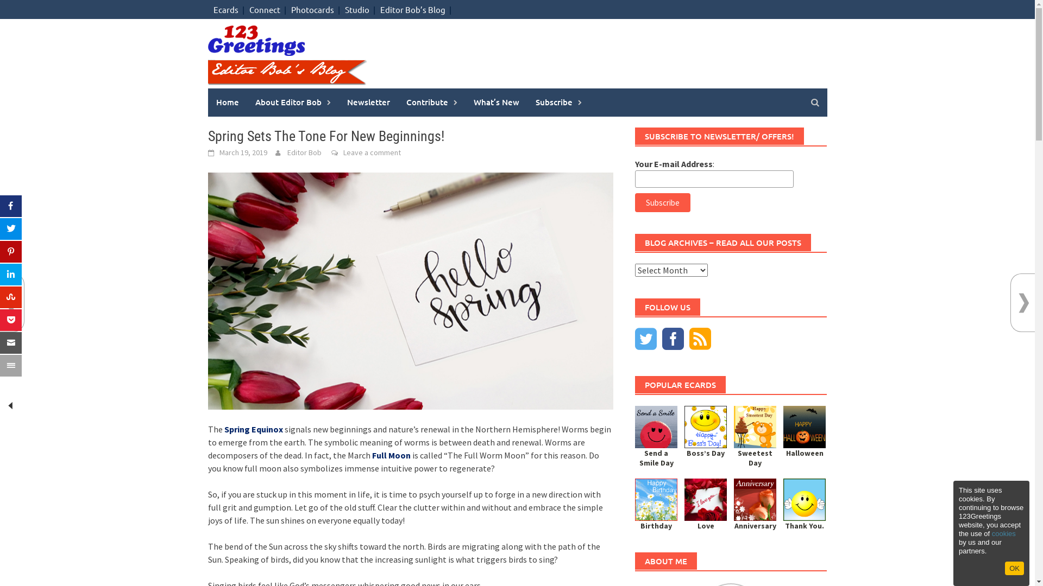  What do you see at coordinates (656, 458) in the screenshot?
I see `Send a Smile Day` at bounding box center [656, 458].